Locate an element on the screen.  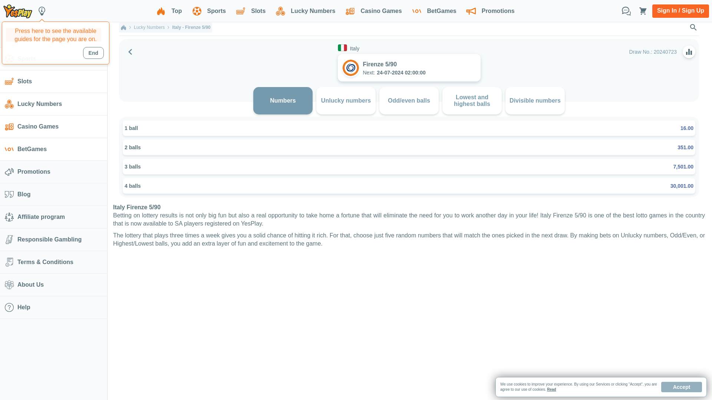
Blog is located at coordinates (53, 194).